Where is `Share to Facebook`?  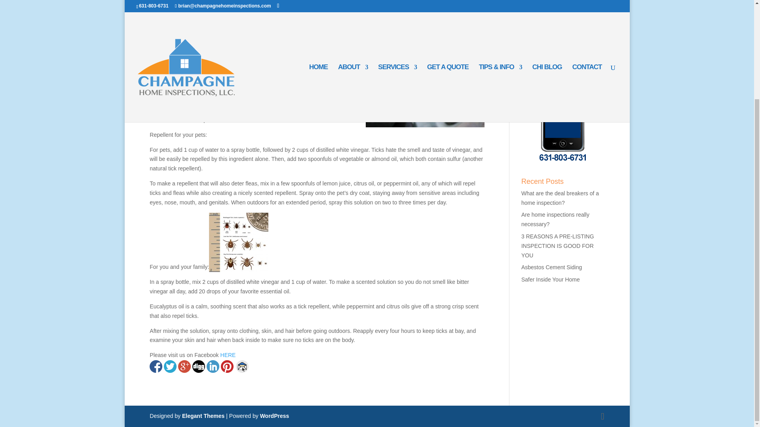
Share to Facebook is located at coordinates (156, 366).